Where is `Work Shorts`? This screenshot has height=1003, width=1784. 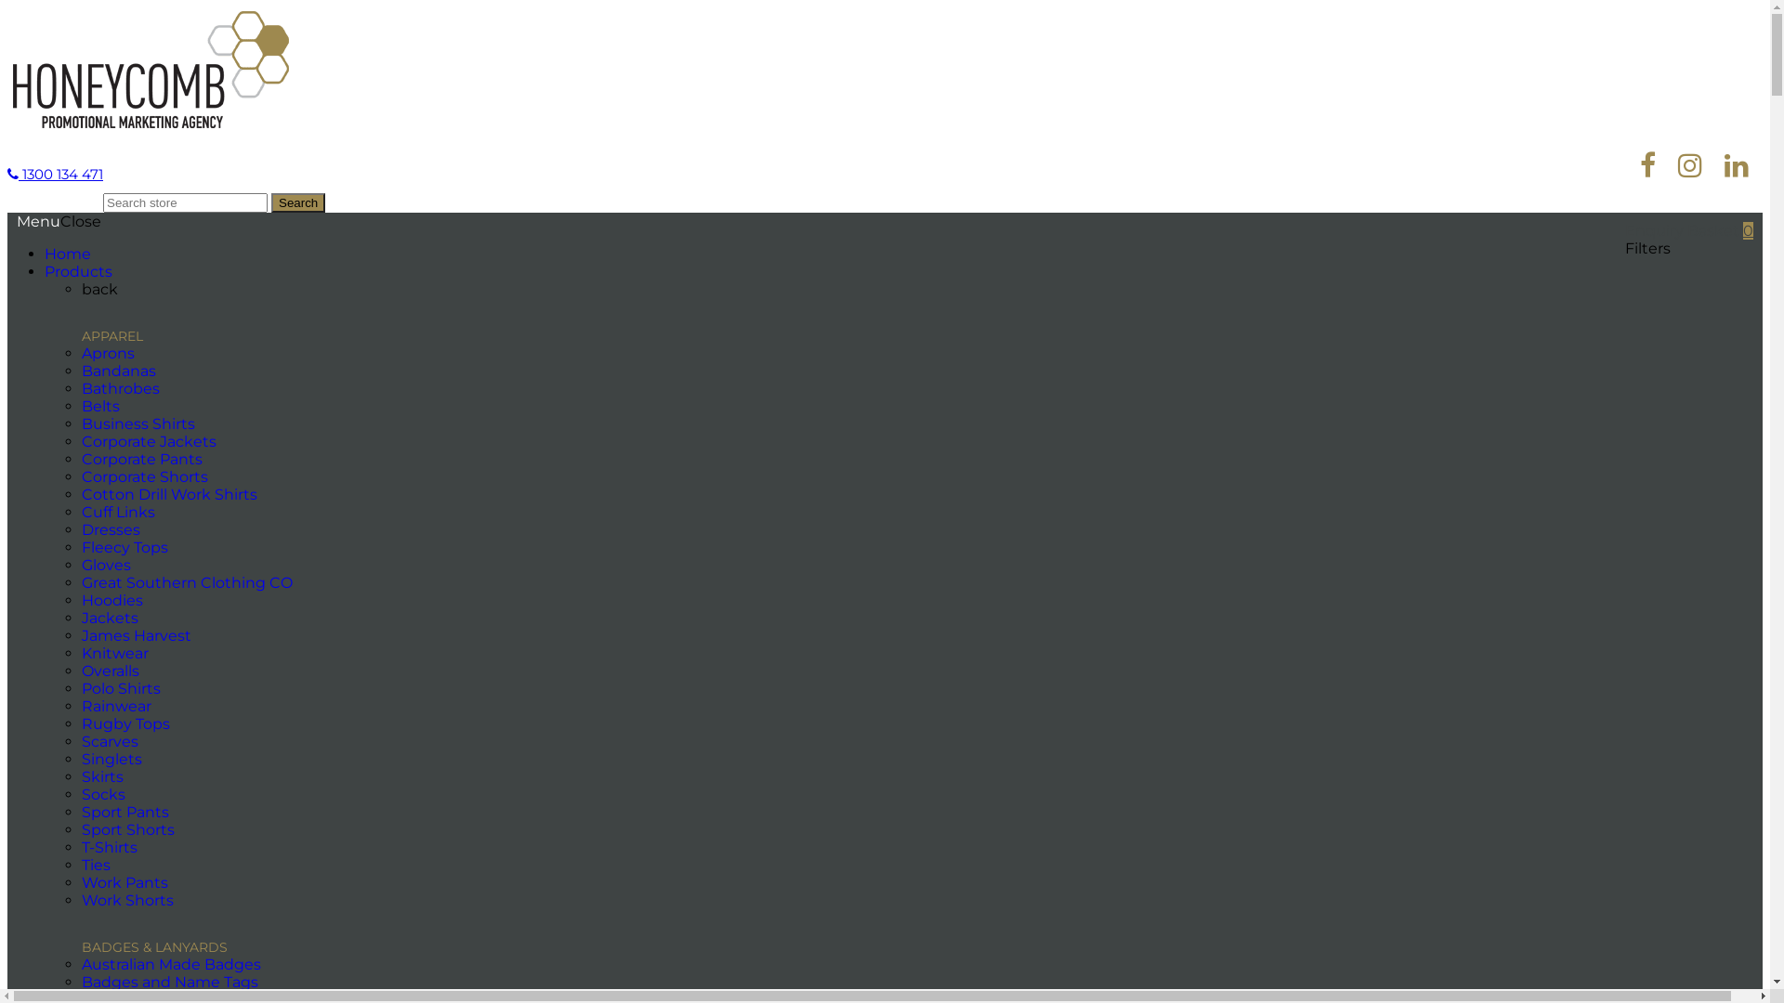 Work Shorts is located at coordinates (128, 901).